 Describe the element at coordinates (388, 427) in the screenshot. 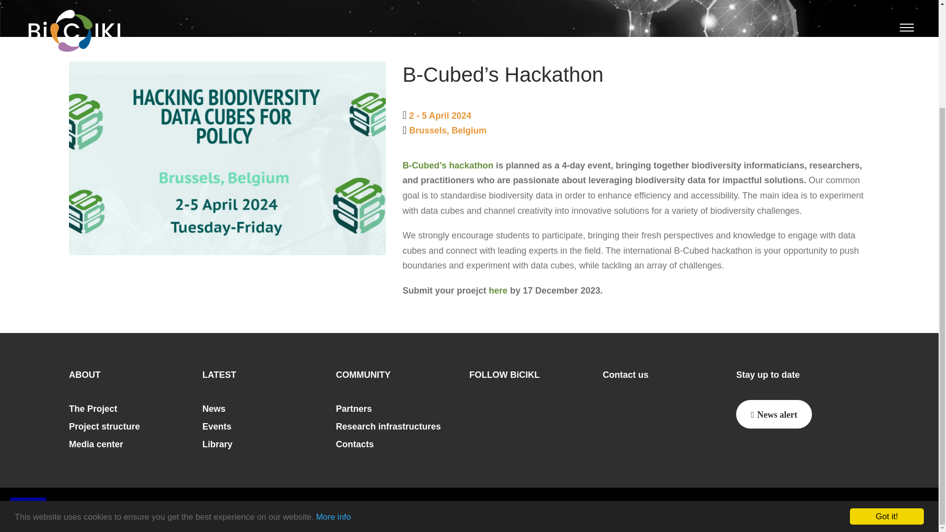

I see `Research infrastructures` at that location.